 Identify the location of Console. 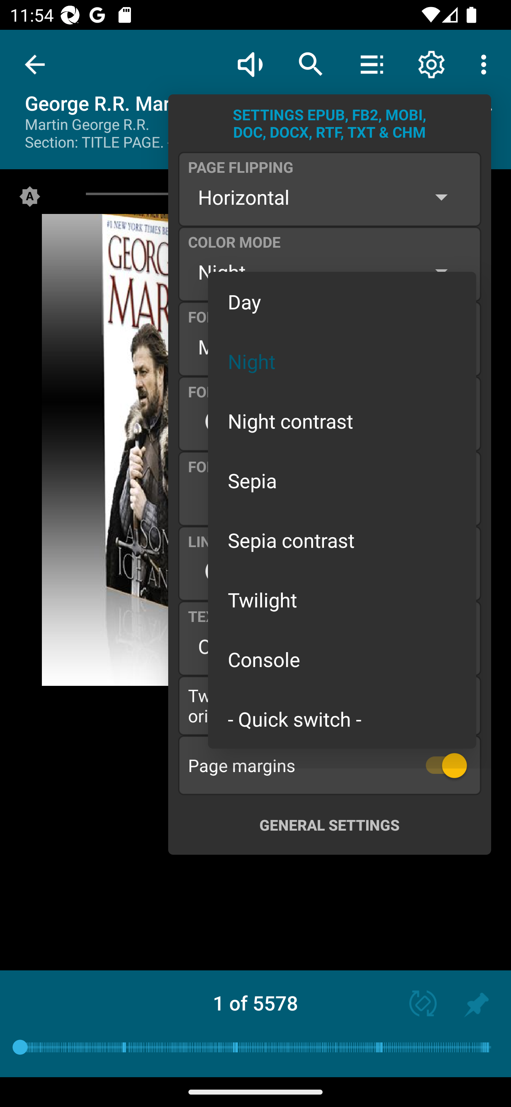
(342, 659).